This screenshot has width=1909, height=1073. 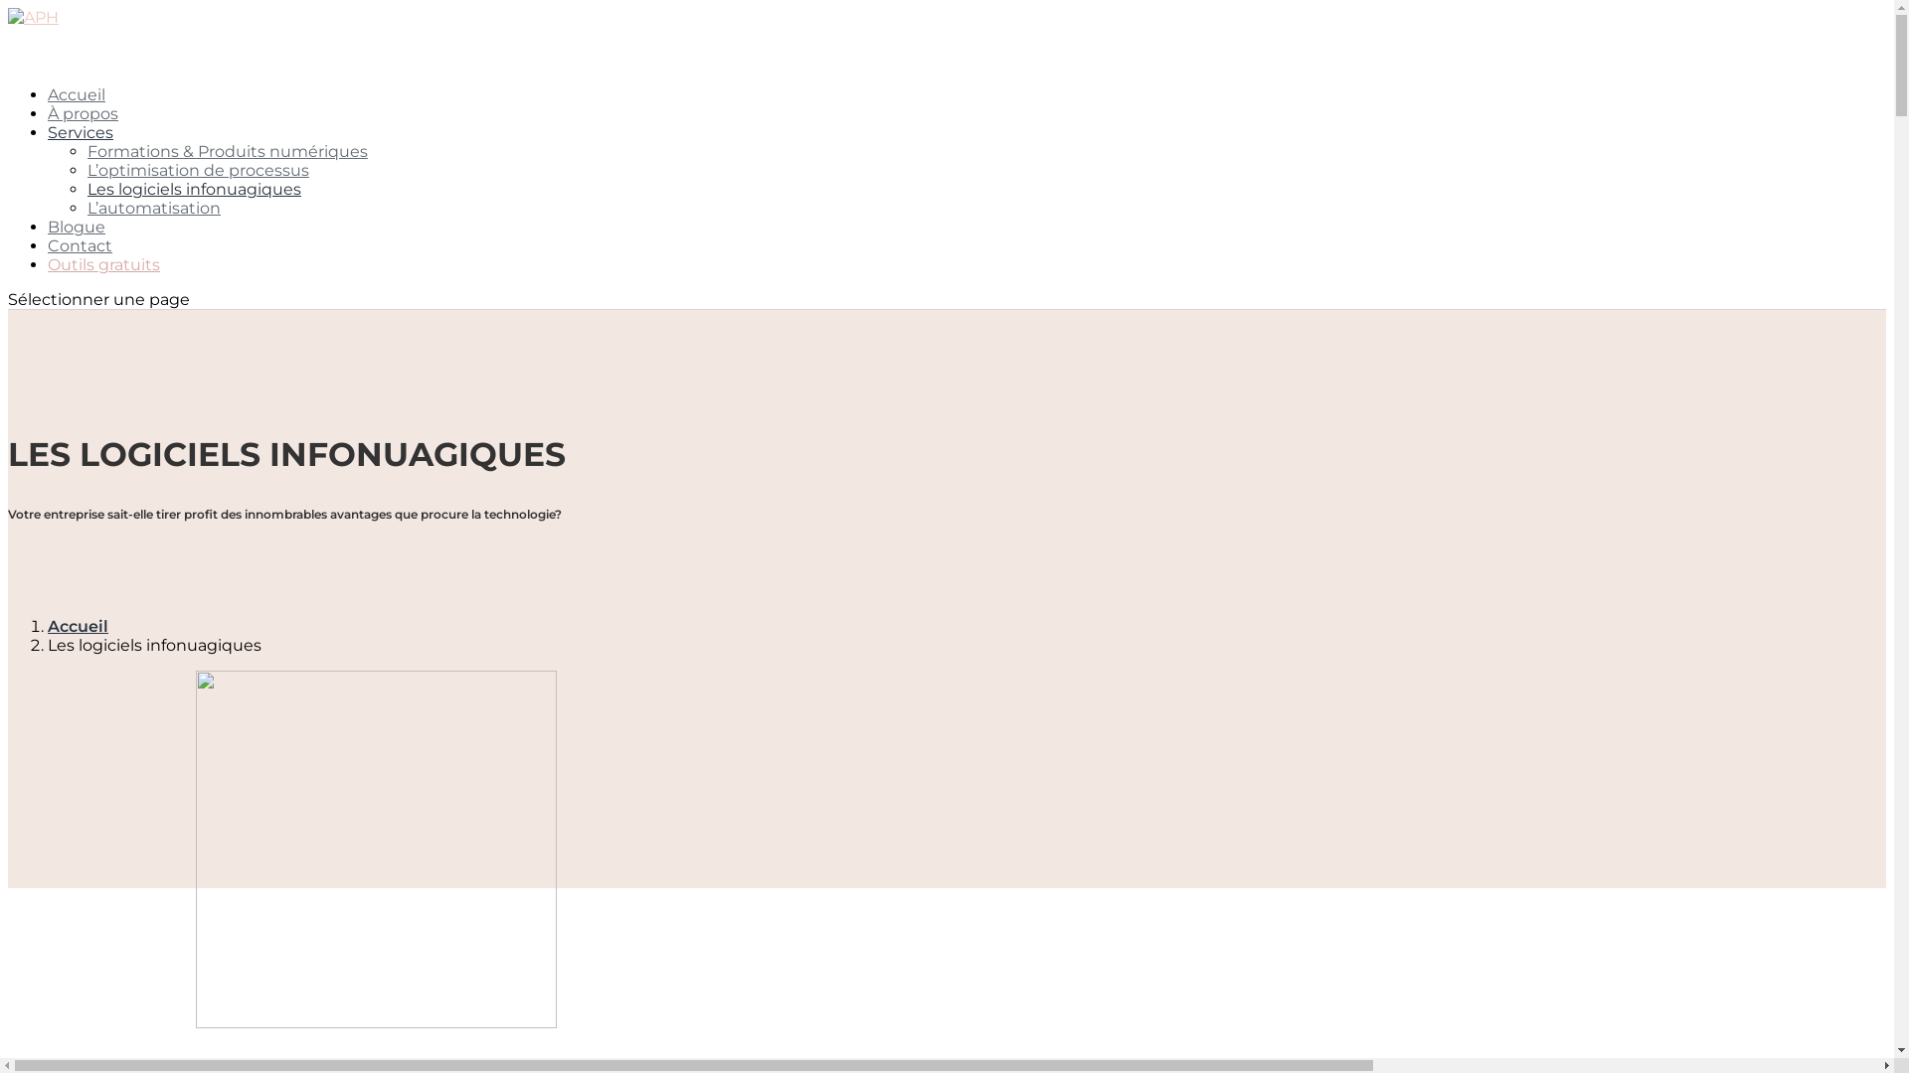 I want to click on Services, so click(x=81, y=154).